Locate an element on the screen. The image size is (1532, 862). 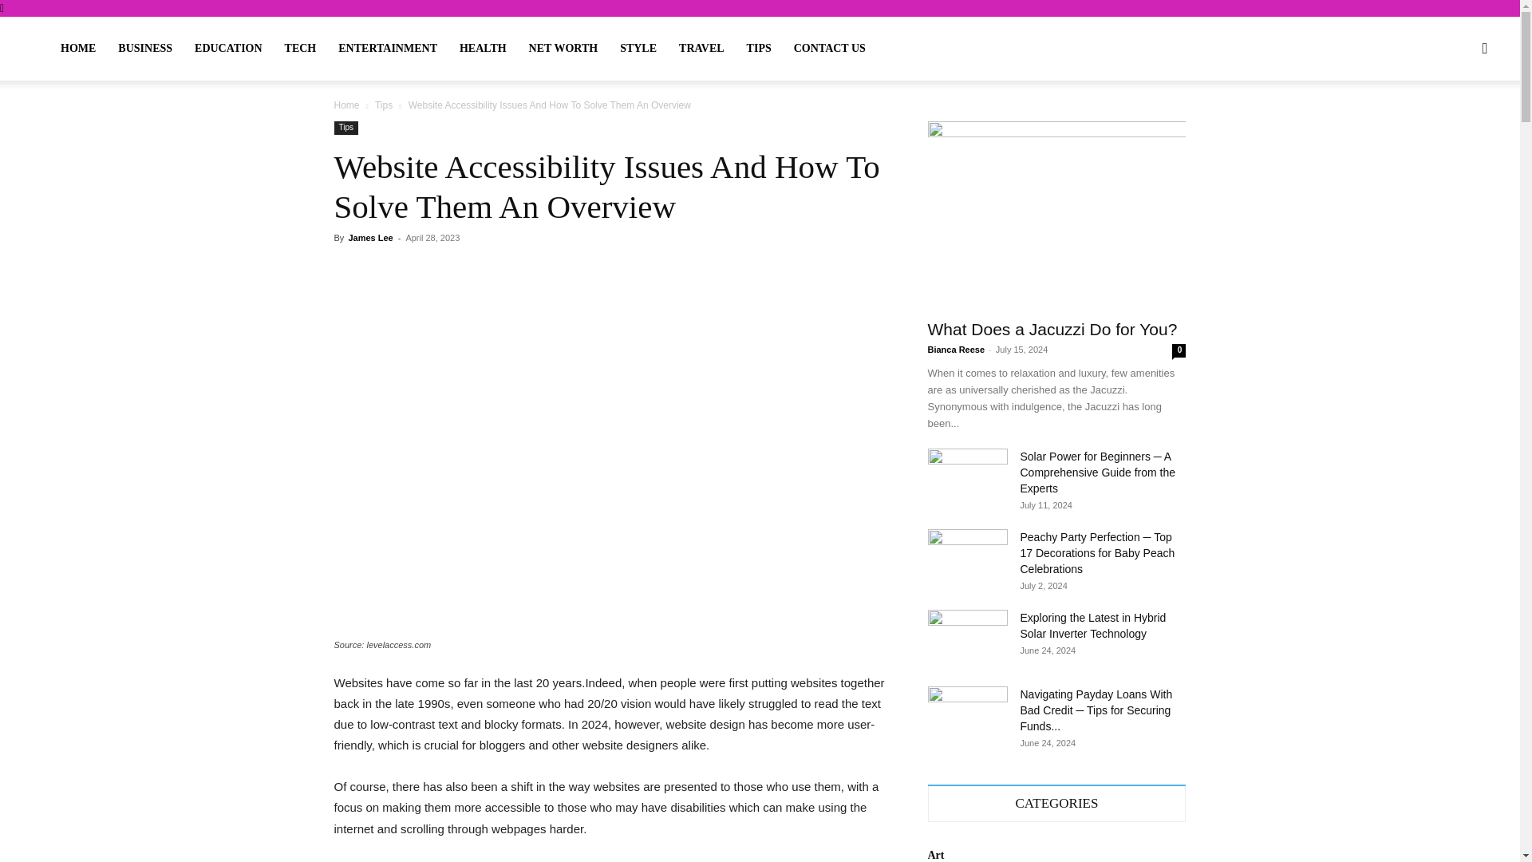
HOME is located at coordinates (78, 48).